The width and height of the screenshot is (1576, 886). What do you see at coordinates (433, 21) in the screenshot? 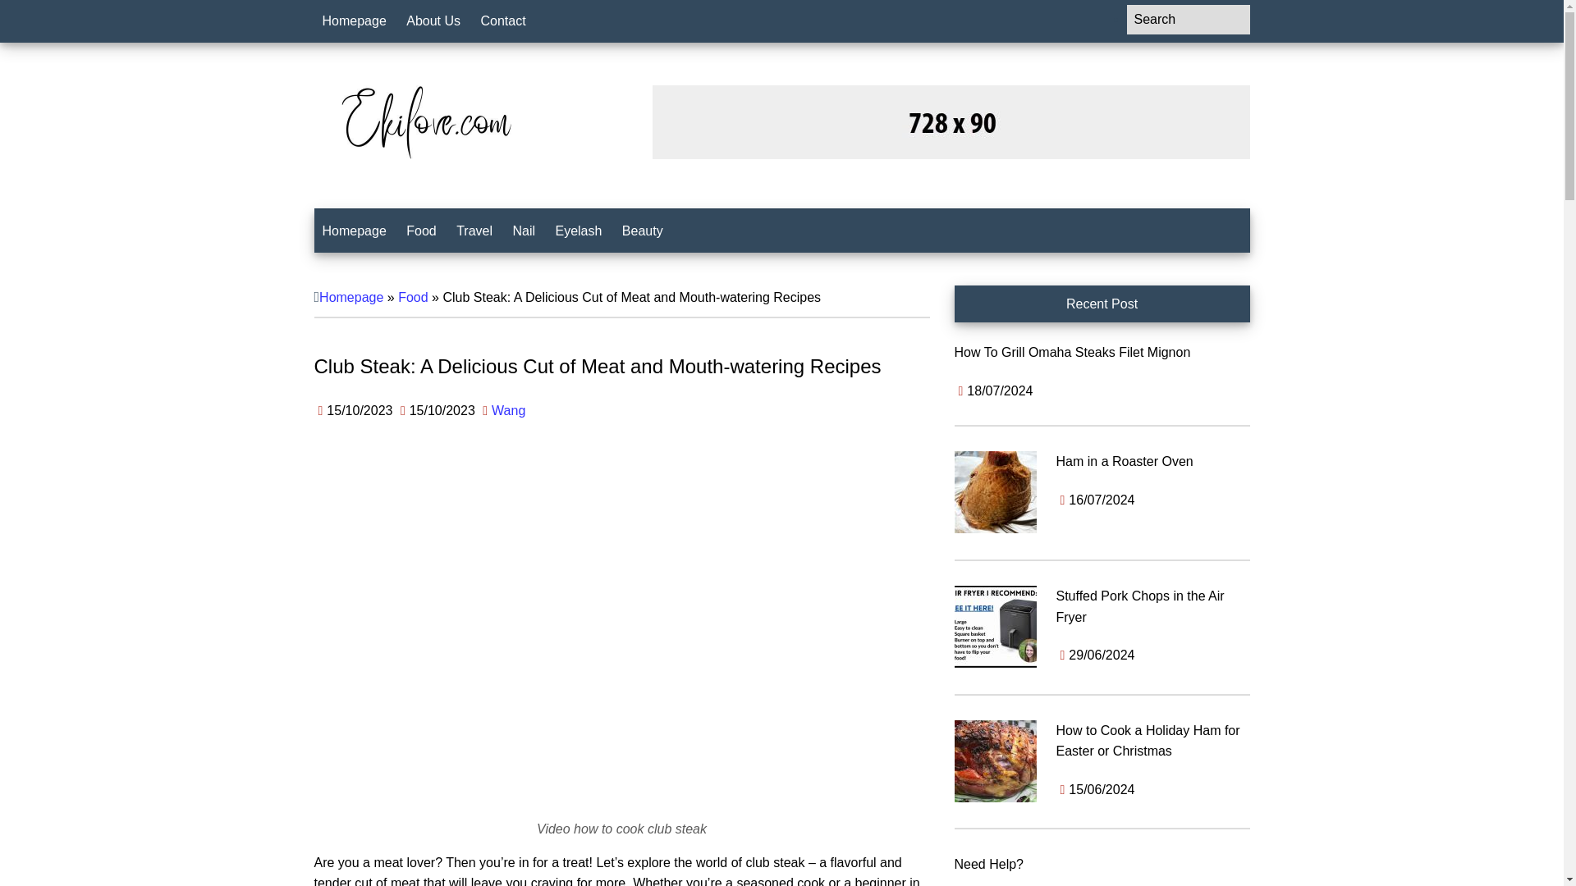
I see `About Us` at bounding box center [433, 21].